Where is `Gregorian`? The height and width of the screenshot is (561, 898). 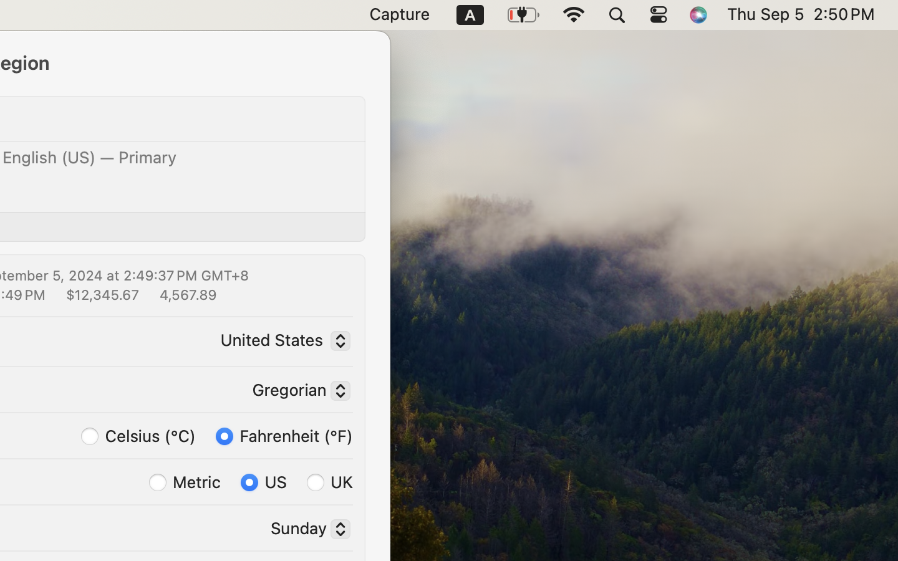 Gregorian is located at coordinates (296, 392).